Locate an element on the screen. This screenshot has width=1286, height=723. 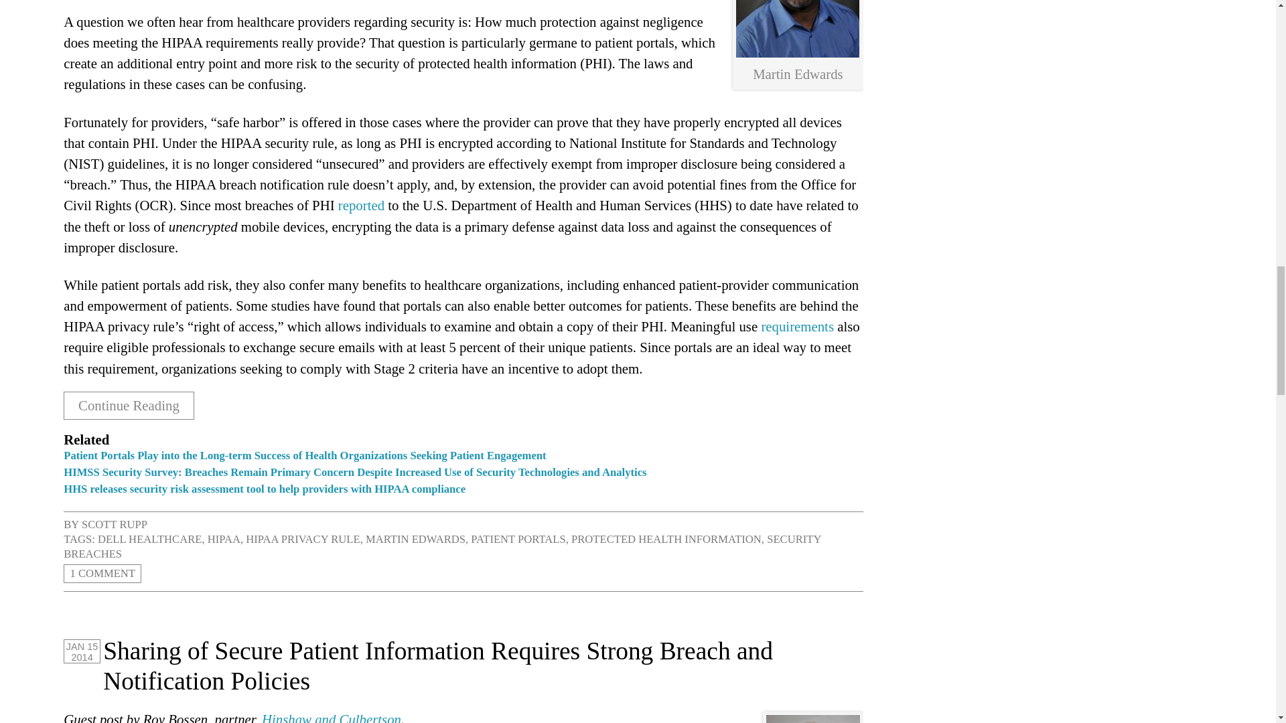
HIPAA PRIVACY RULE is located at coordinates (303, 539).